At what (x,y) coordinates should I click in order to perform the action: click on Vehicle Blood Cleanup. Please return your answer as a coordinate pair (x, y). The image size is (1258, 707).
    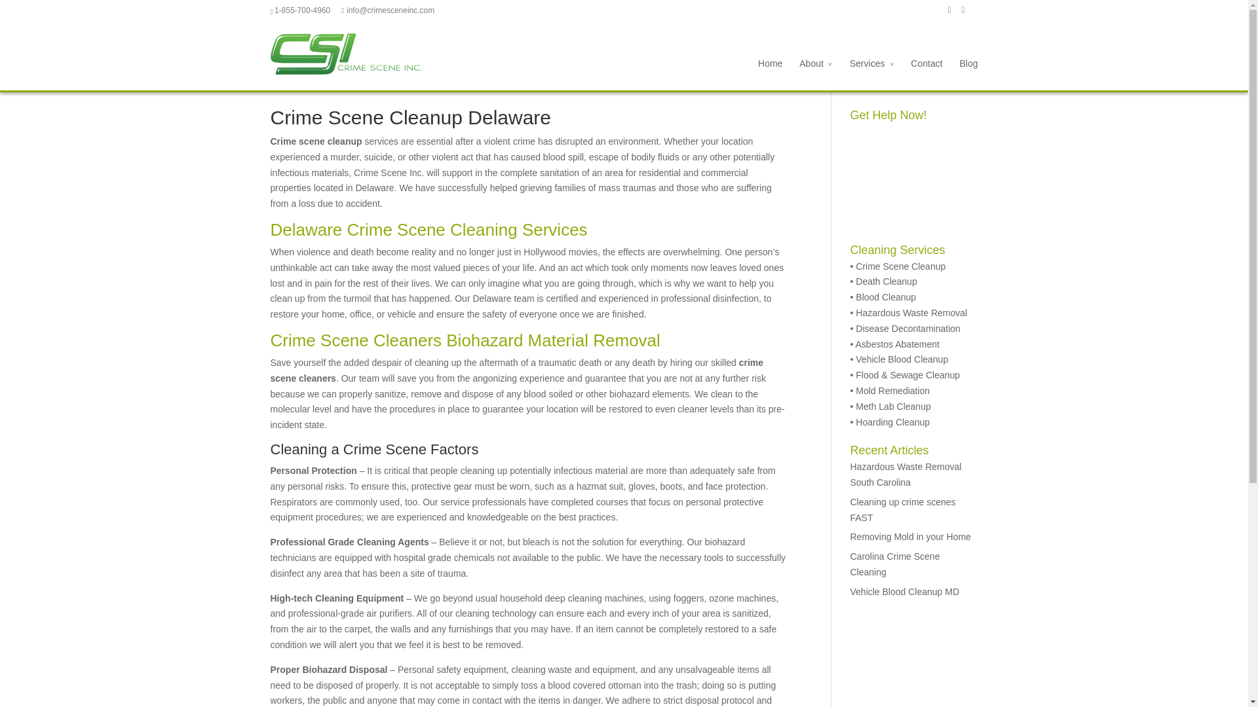
    Looking at the image, I should click on (902, 359).